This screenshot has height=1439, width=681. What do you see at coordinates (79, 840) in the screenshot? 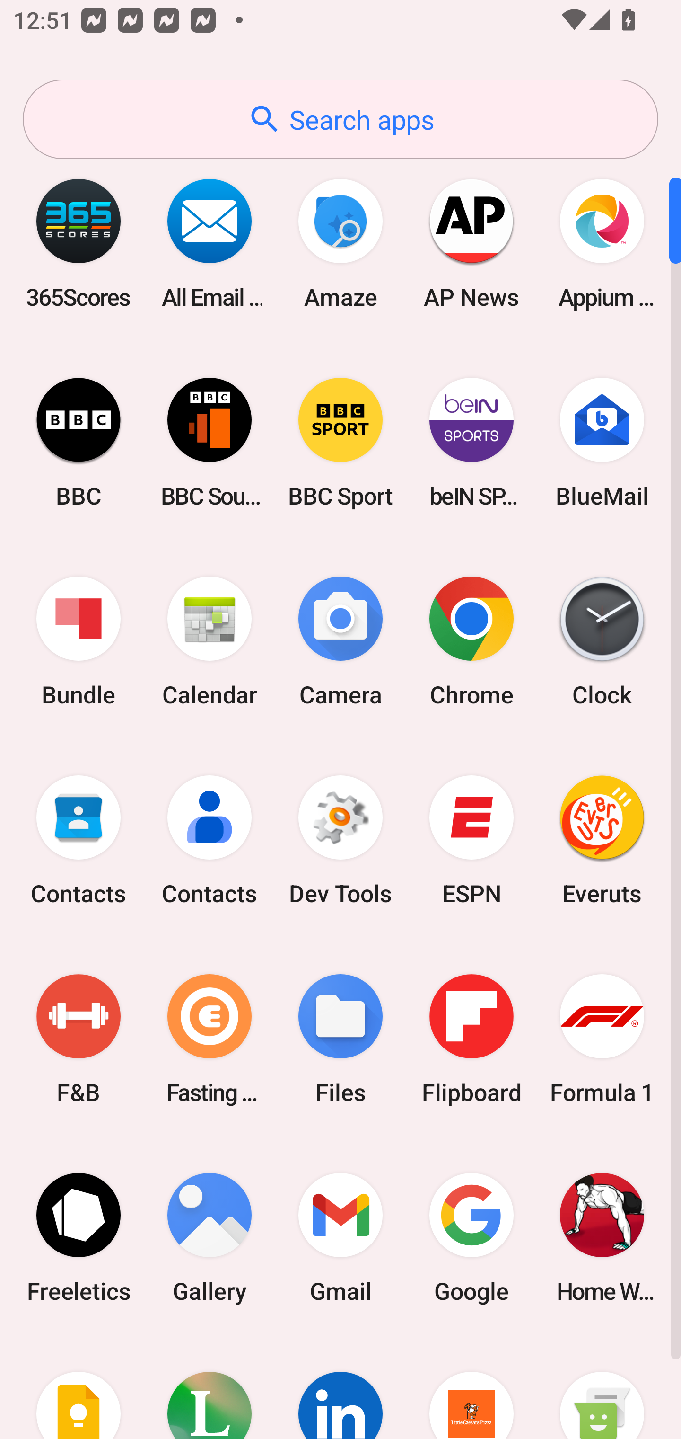
I see `Contacts` at bounding box center [79, 840].